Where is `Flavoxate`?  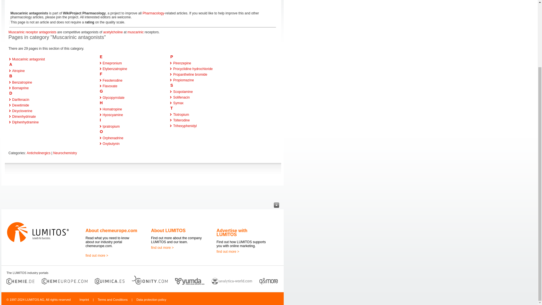
Flavoxate is located at coordinates (110, 86).